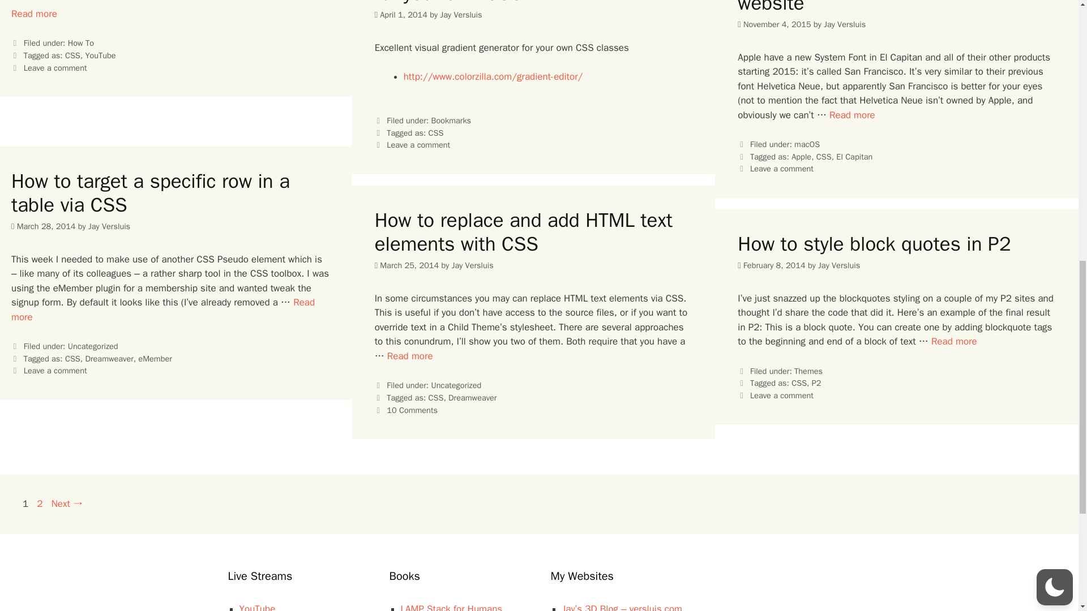  What do you see at coordinates (163, 309) in the screenshot?
I see `How to target a specific row in a table via CSS` at bounding box center [163, 309].